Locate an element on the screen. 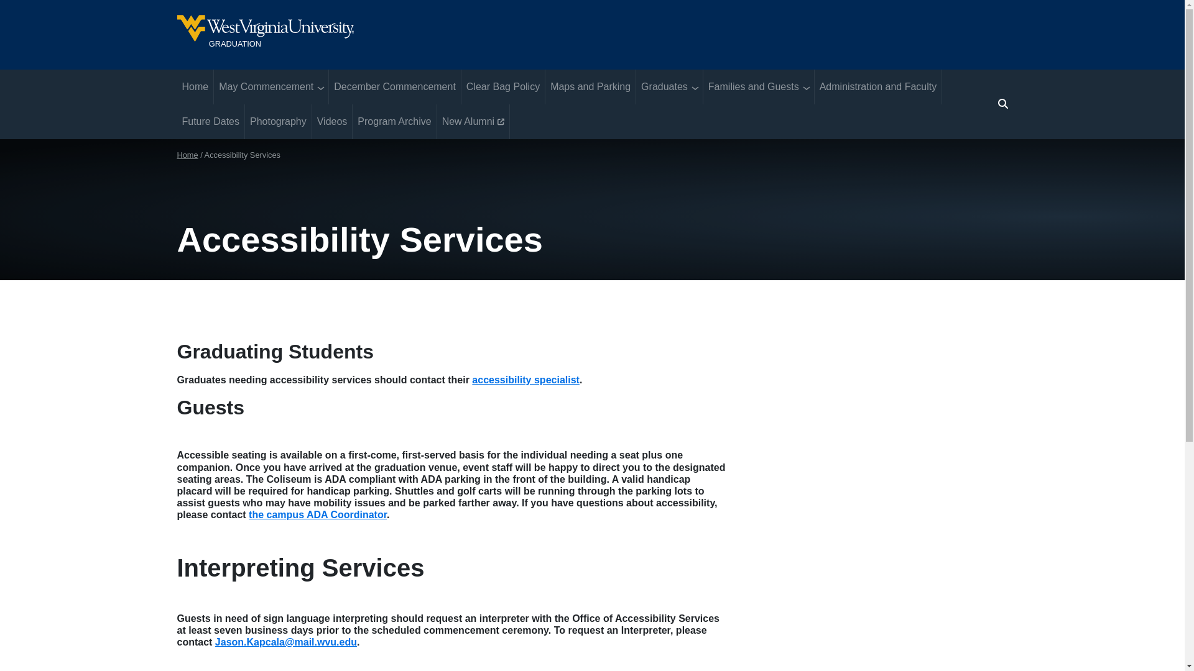 The image size is (1194, 671). Photography is located at coordinates (278, 122).